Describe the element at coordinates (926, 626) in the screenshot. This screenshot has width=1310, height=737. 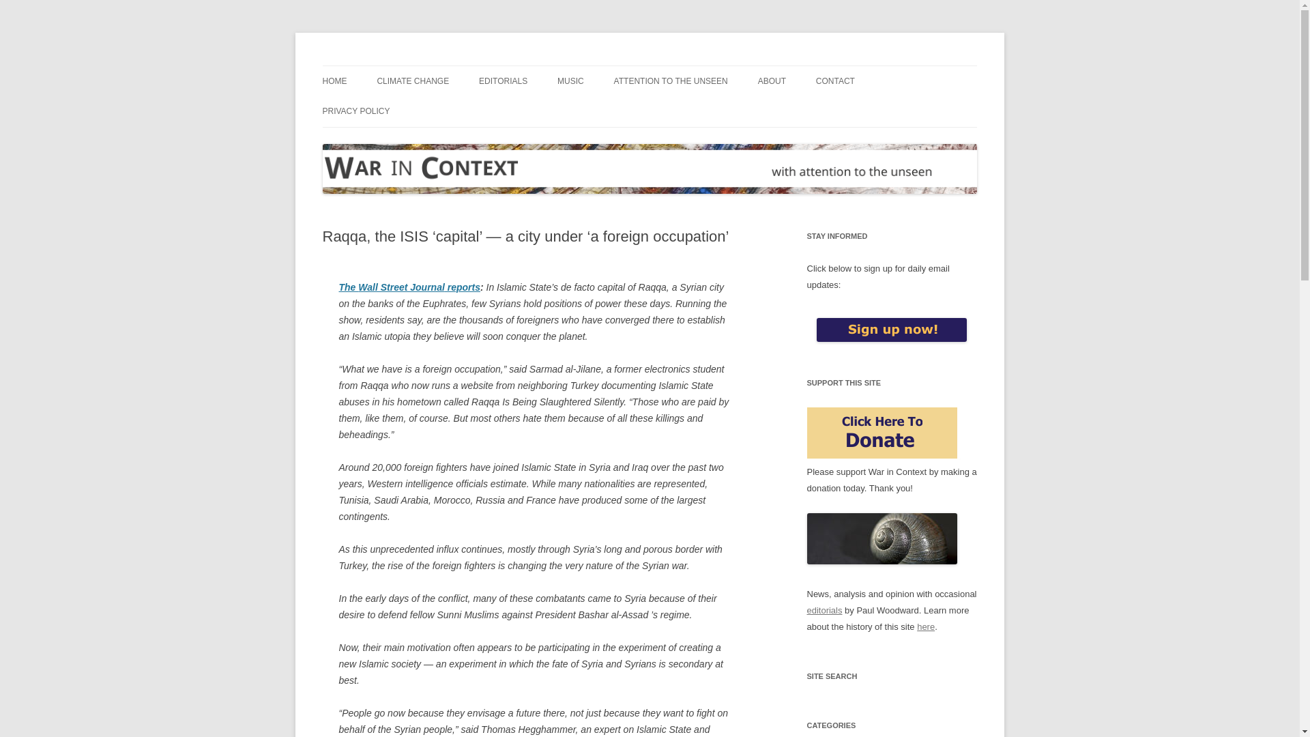
I see `here` at that location.